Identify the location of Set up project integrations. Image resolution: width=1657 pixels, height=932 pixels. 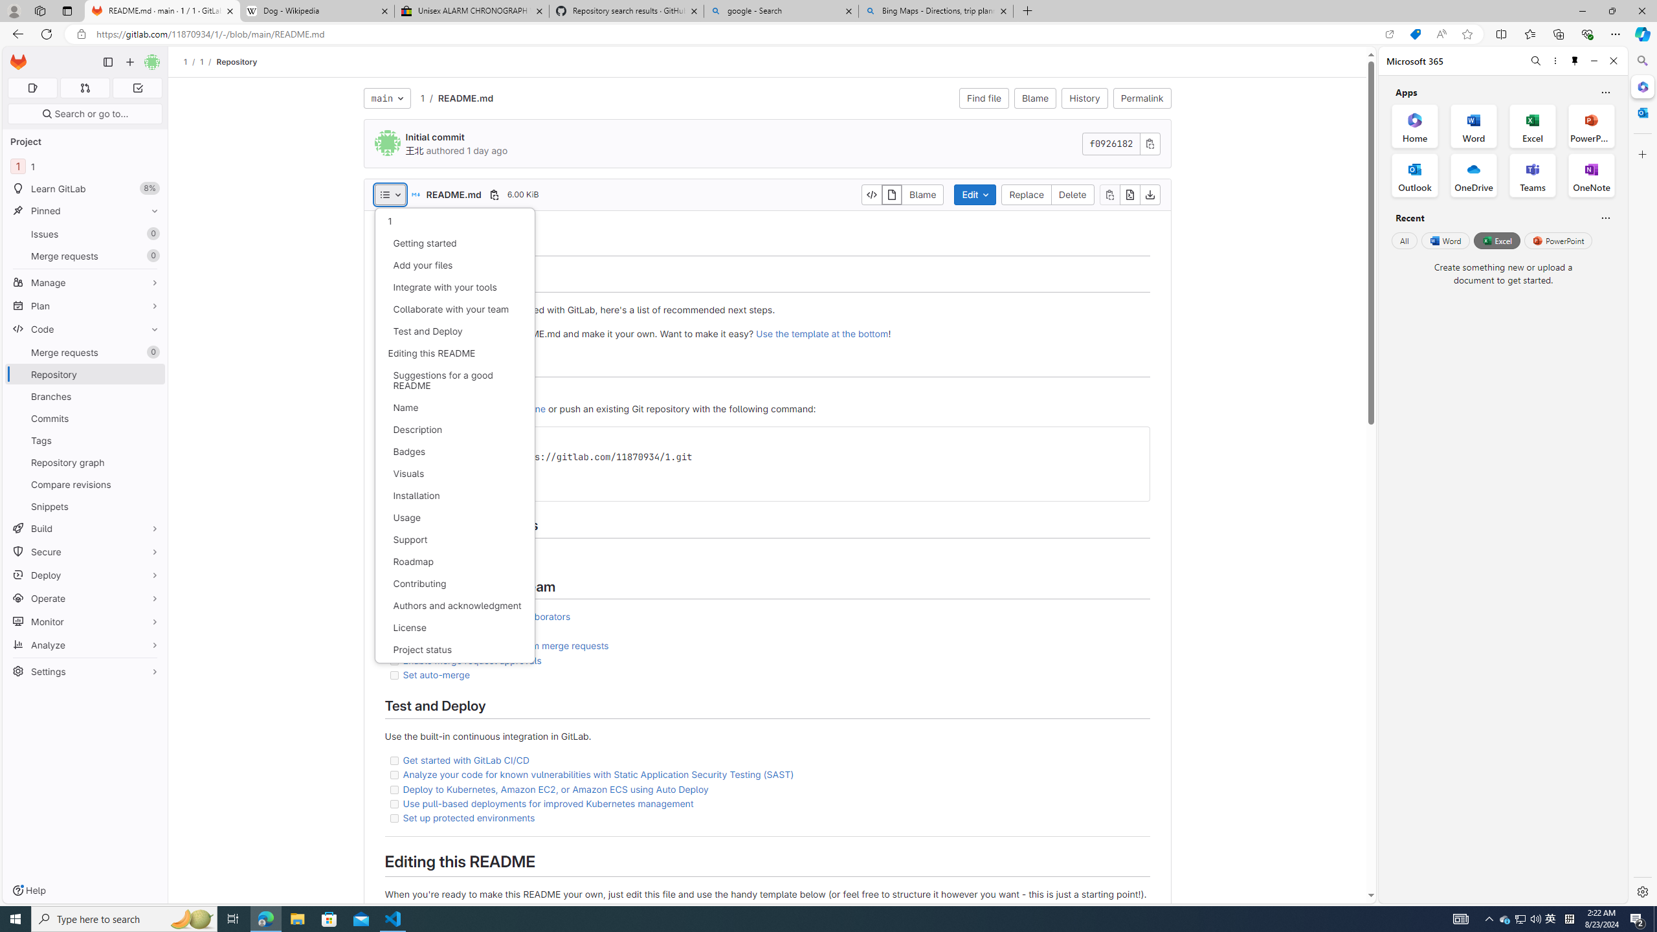
(460, 555).